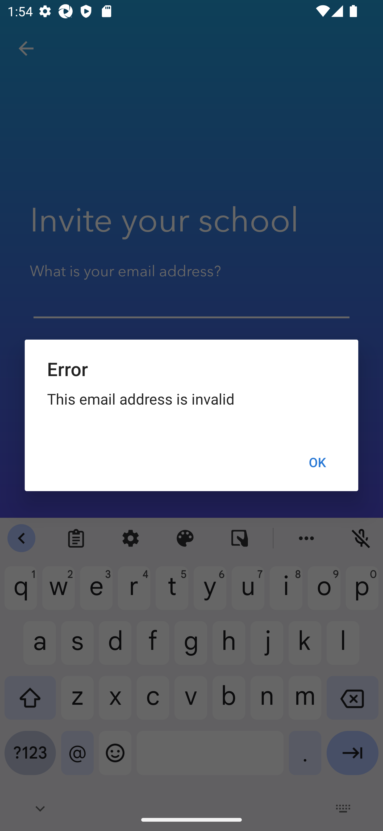 Image resolution: width=383 pixels, height=831 pixels. Describe the element at coordinates (317, 462) in the screenshot. I see `OK` at that location.